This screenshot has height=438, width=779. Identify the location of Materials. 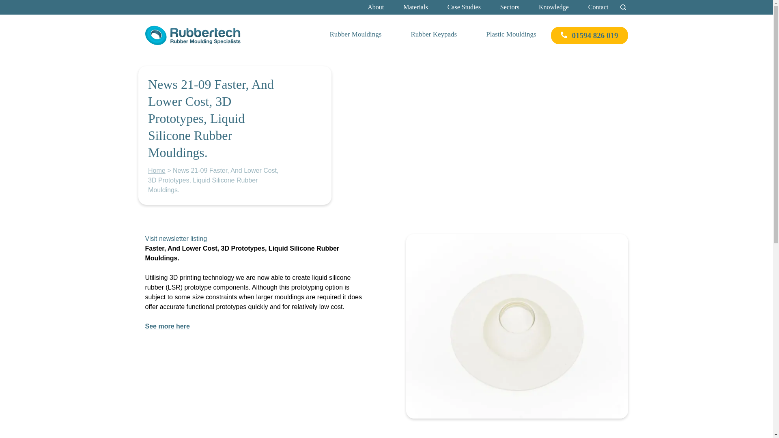
(415, 7).